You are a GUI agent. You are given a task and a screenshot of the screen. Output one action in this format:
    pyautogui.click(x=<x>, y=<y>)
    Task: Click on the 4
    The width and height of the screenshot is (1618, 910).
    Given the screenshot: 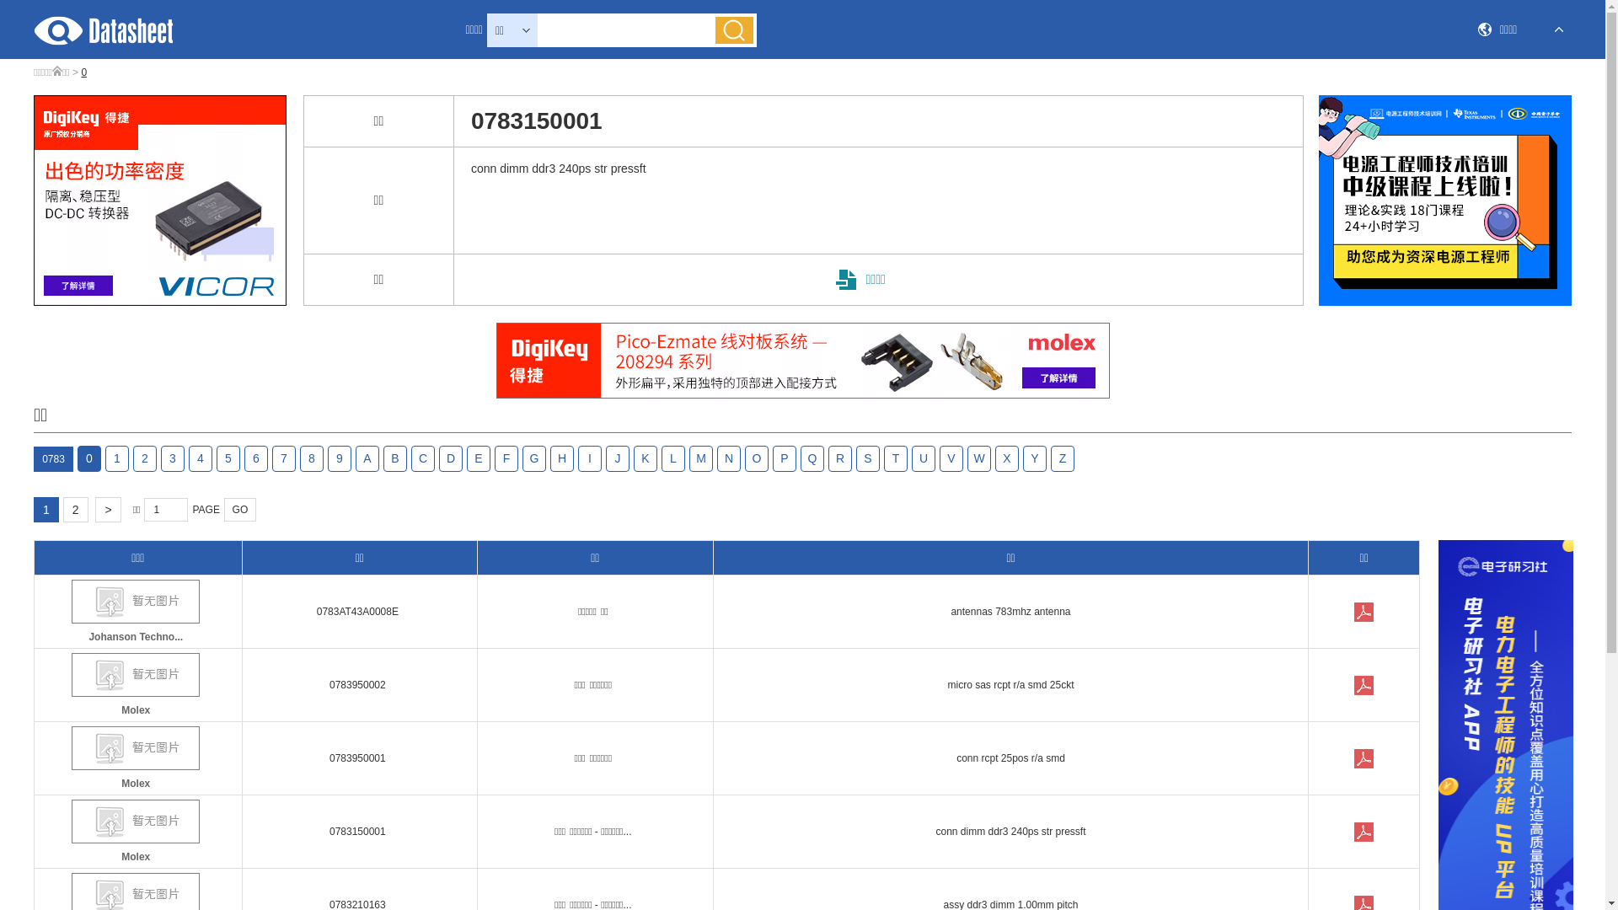 What is the action you would take?
    pyautogui.click(x=201, y=458)
    